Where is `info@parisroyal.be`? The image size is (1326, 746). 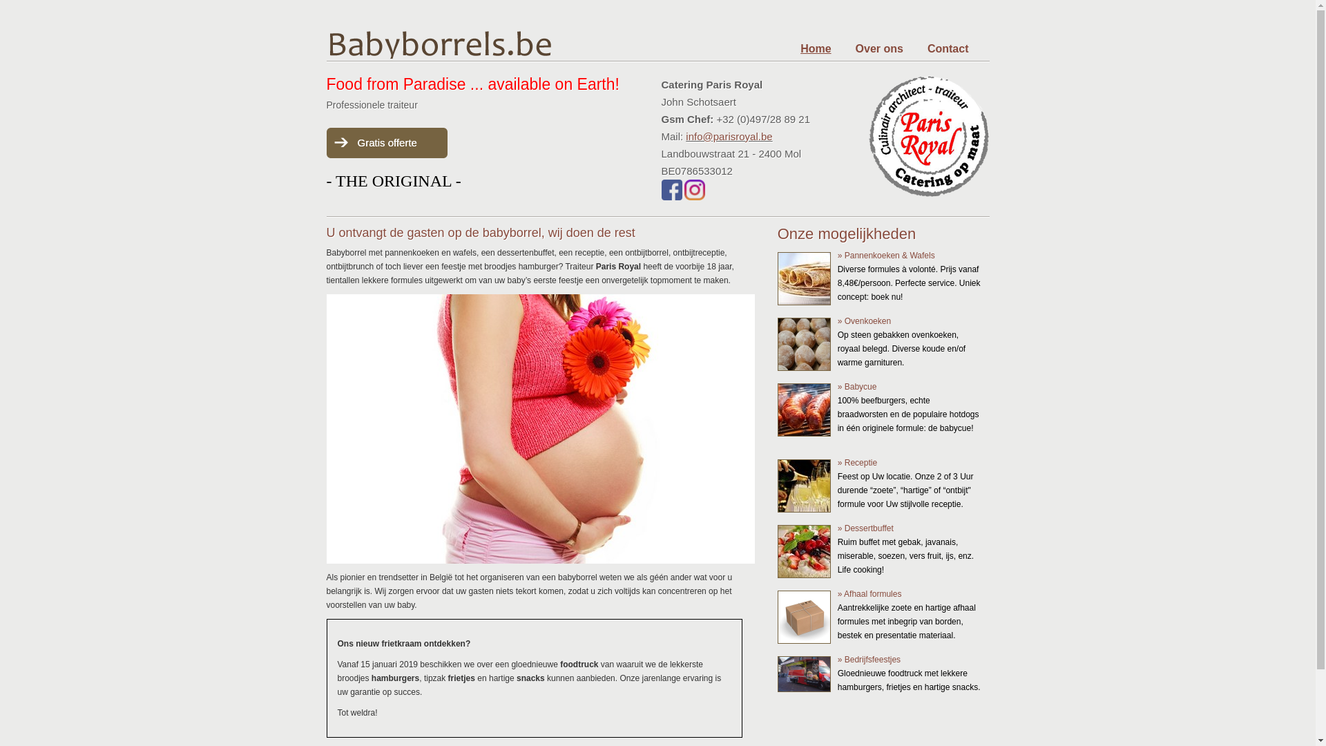 info@parisroyal.be is located at coordinates (729, 137).